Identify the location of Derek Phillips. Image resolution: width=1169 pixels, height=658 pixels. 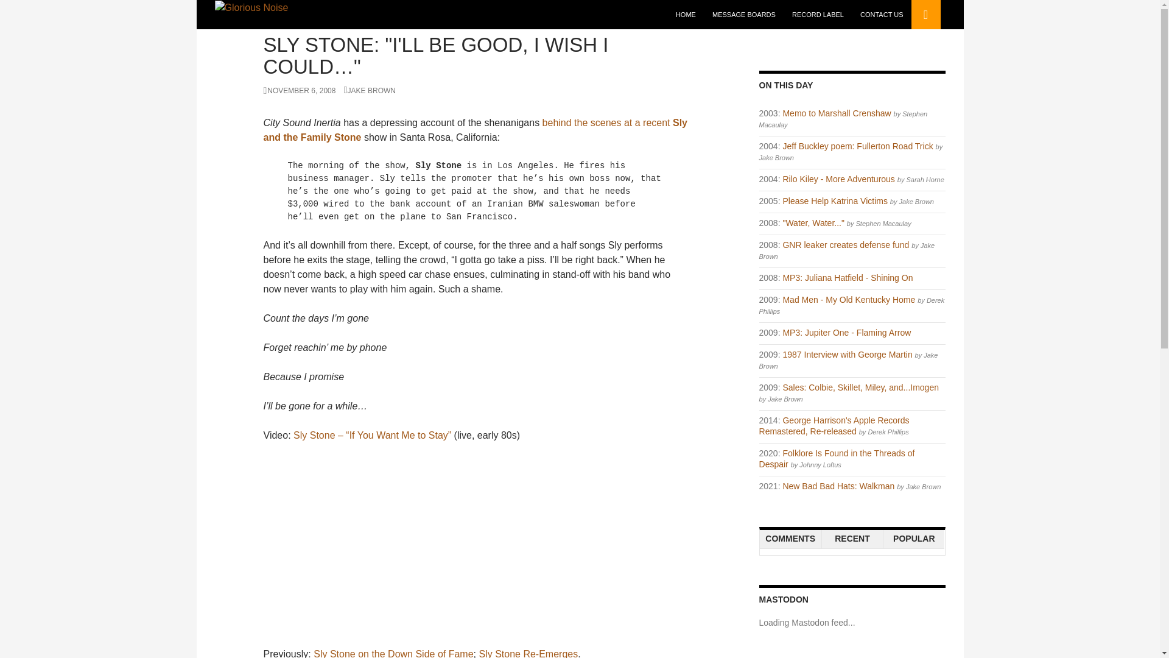
(851, 306).